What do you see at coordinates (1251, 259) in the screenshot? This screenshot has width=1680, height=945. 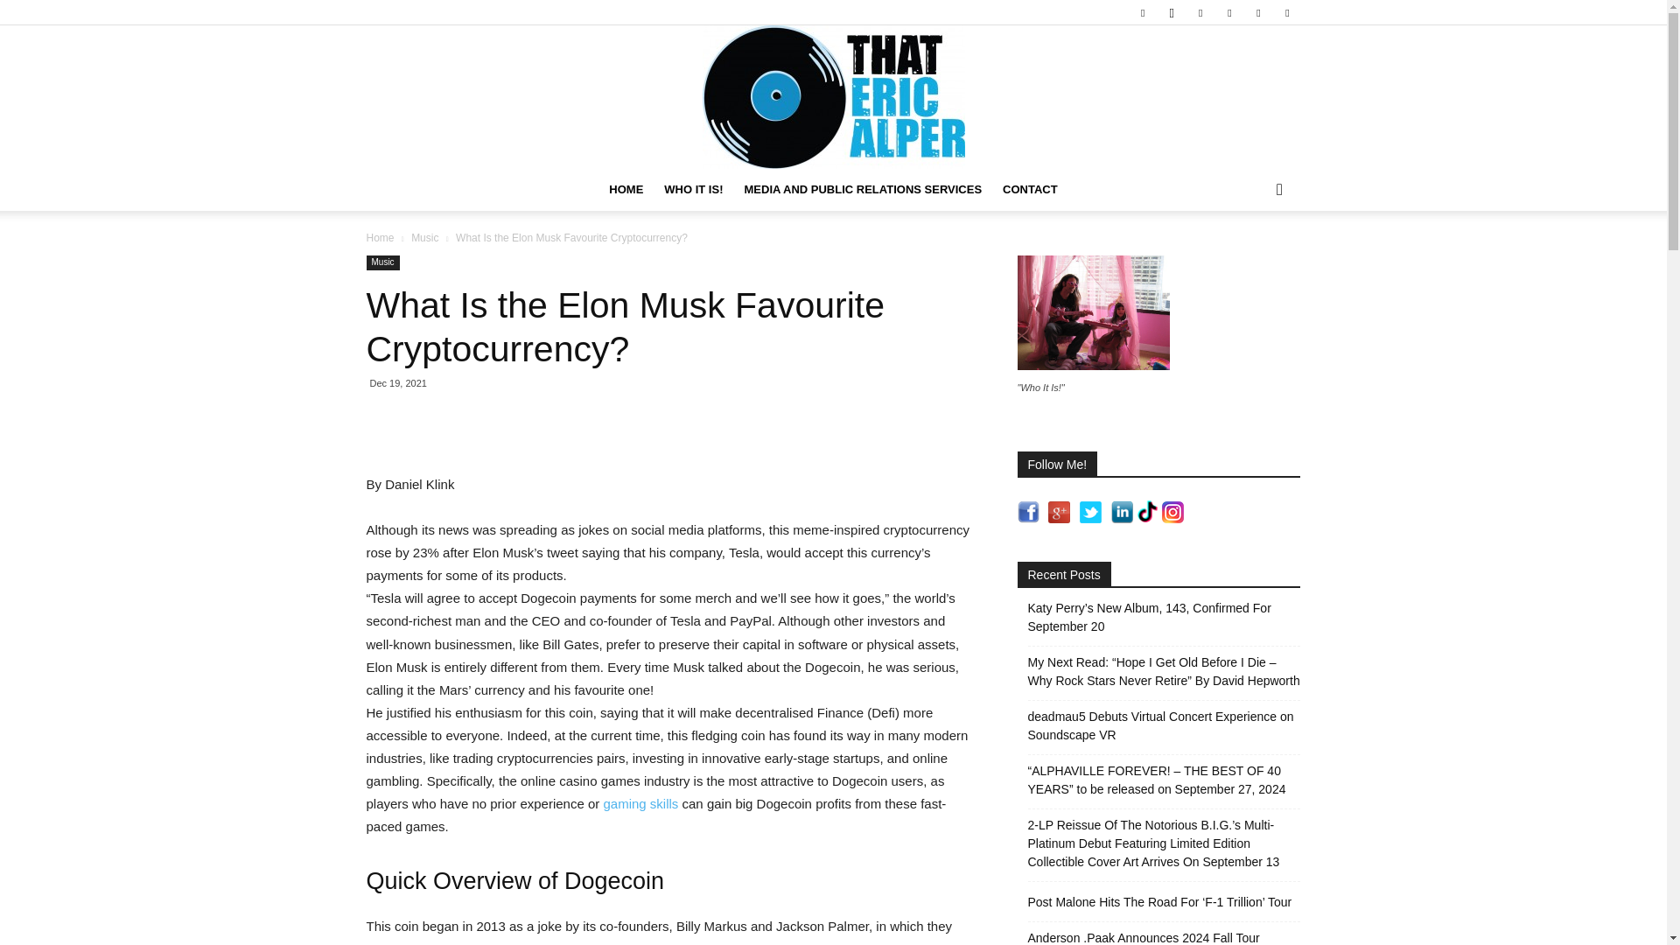 I see `Search` at bounding box center [1251, 259].